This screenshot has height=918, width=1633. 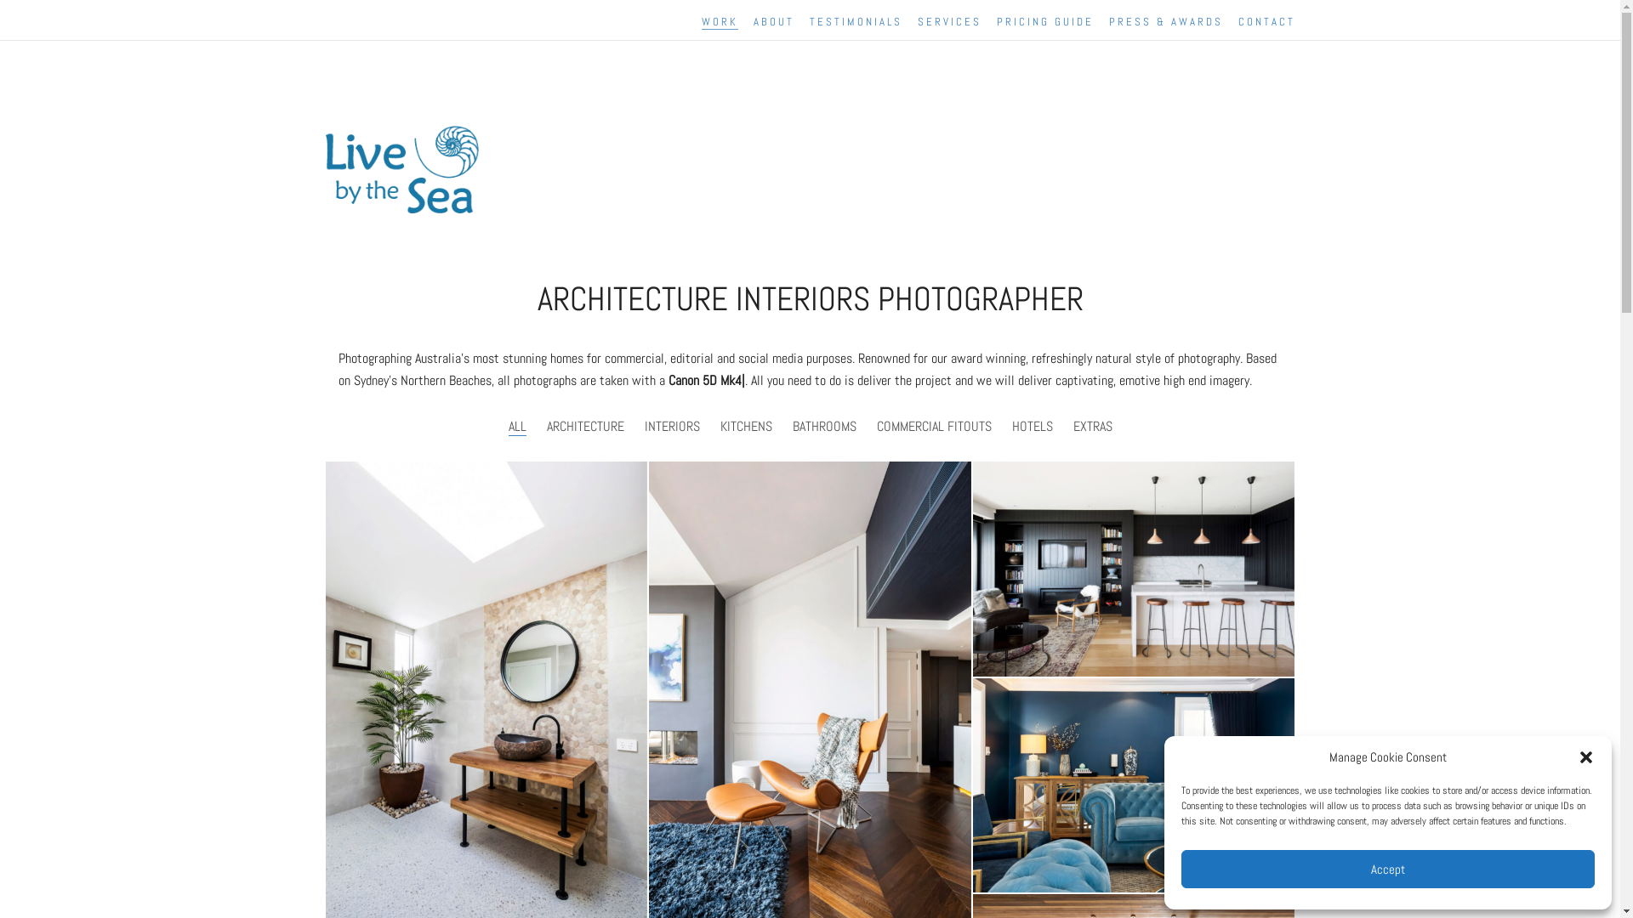 What do you see at coordinates (1093, 427) in the screenshot?
I see `EXTRAS` at bounding box center [1093, 427].